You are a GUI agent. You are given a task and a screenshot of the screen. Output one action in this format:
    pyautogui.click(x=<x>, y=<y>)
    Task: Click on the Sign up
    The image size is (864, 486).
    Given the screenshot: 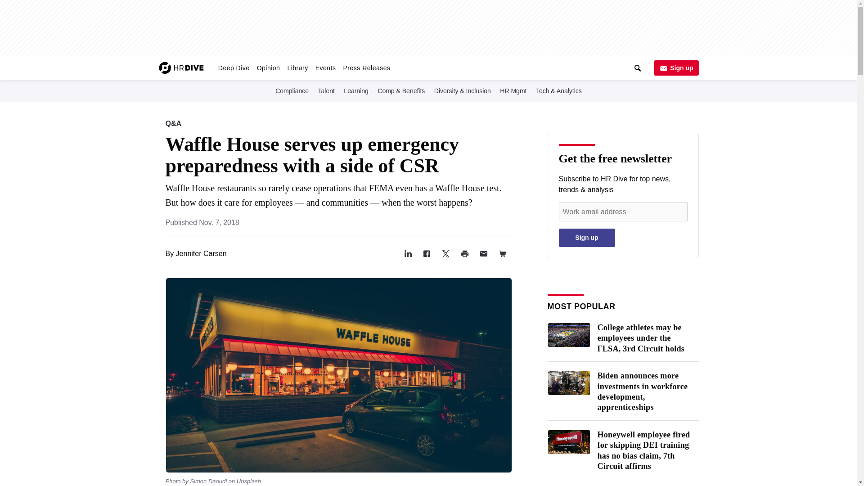 What is the action you would take?
    pyautogui.click(x=675, y=67)
    